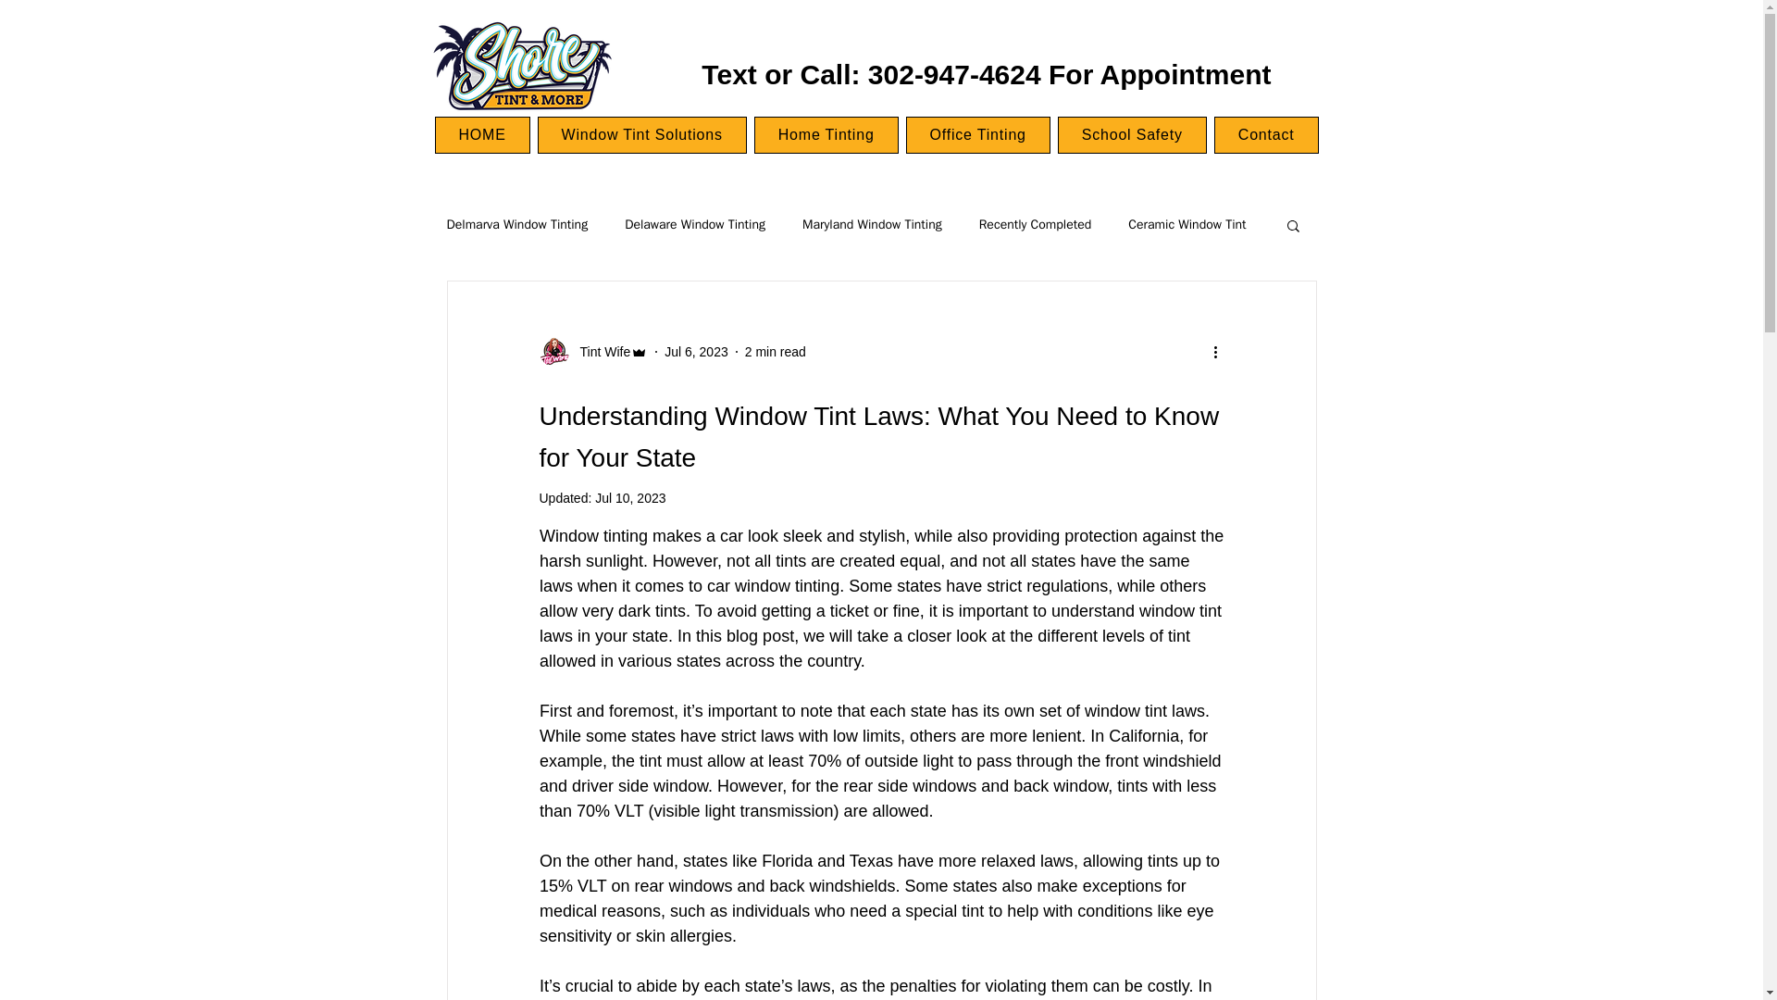 The image size is (1777, 1000). What do you see at coordinates (600, 352) in the screenshot?
I see `Tint Wife` at bounding box center [600, 352].